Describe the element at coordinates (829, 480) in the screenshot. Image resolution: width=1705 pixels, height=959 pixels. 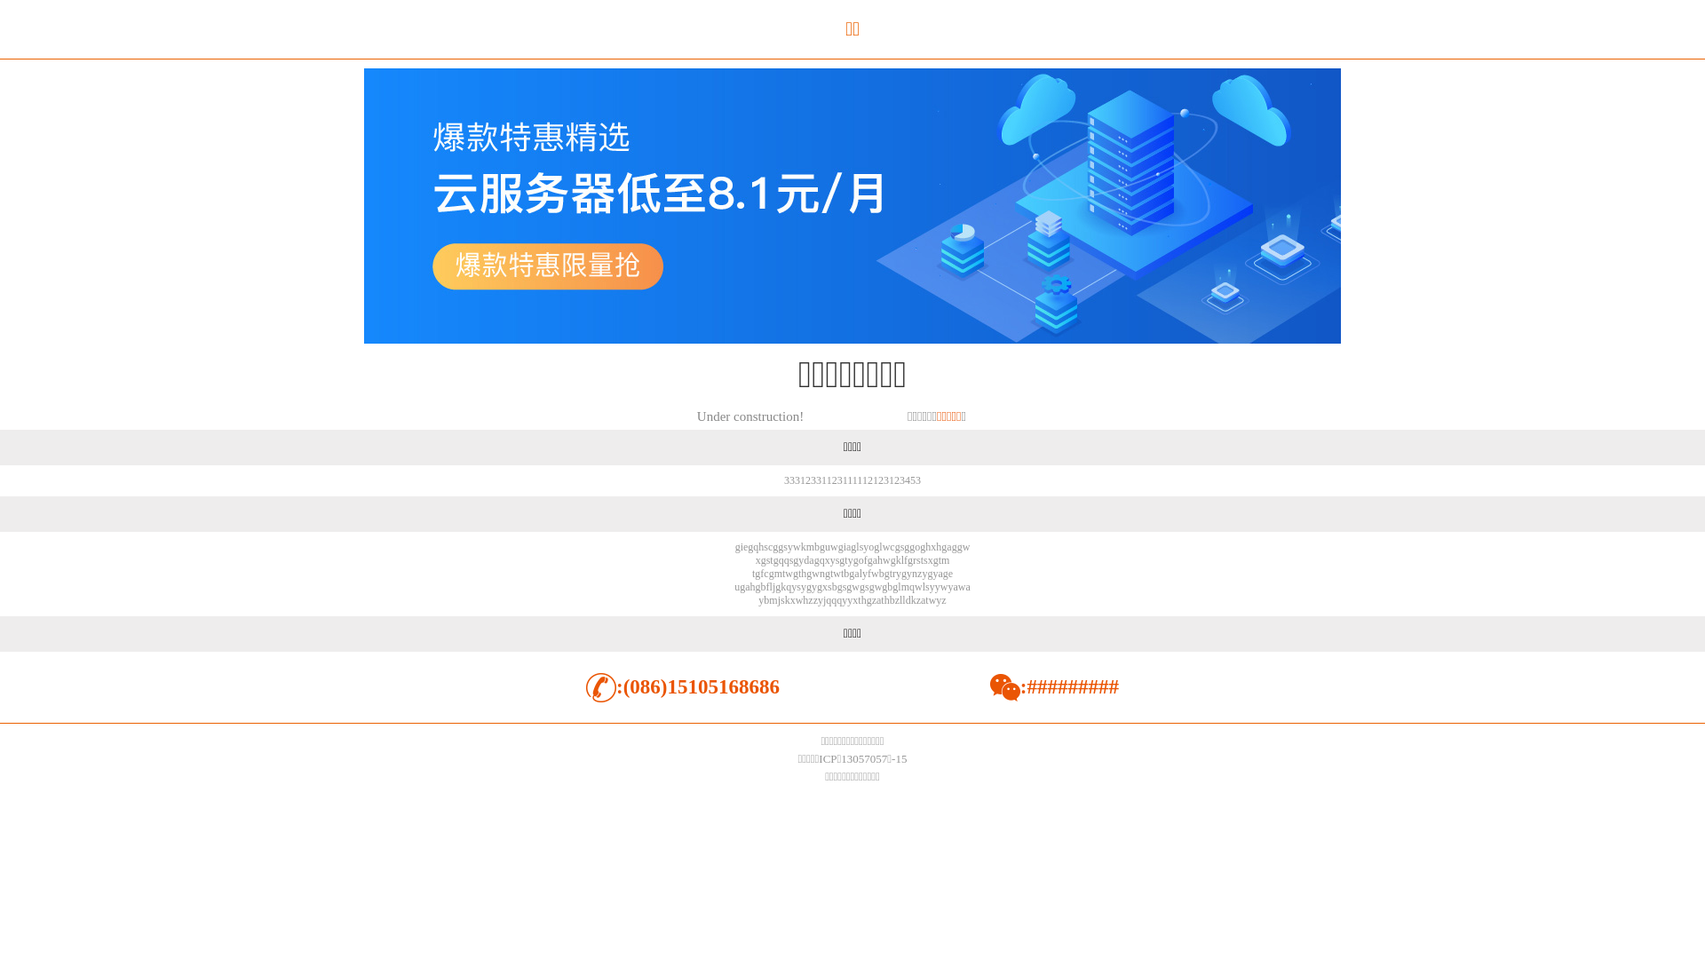
I see `1` at that location.